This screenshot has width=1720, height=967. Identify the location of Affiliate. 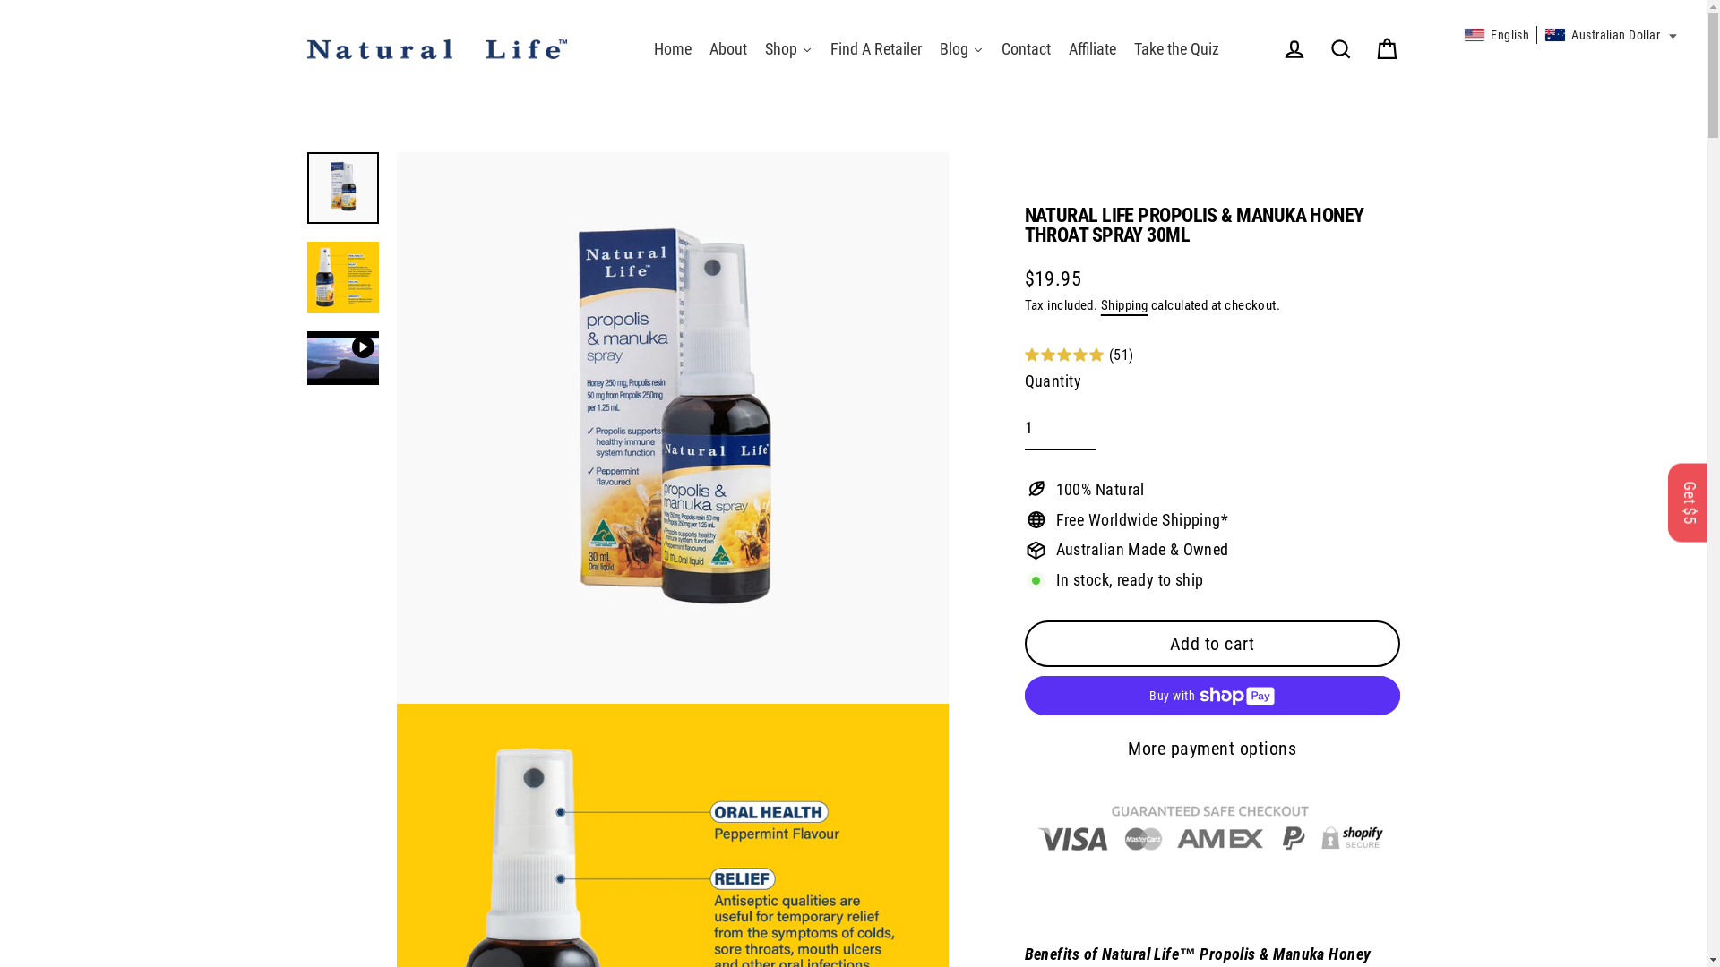
(1093, 49).